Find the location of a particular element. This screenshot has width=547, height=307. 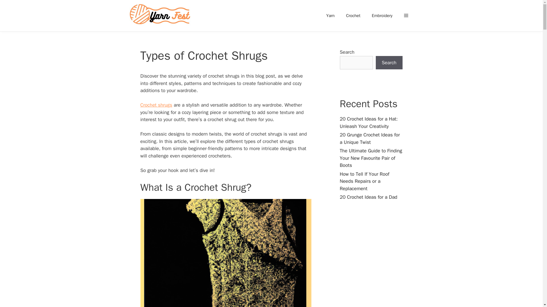

20 Grunge Crochet Ideas for a Unique Twist is located at coordinates (370, 138).